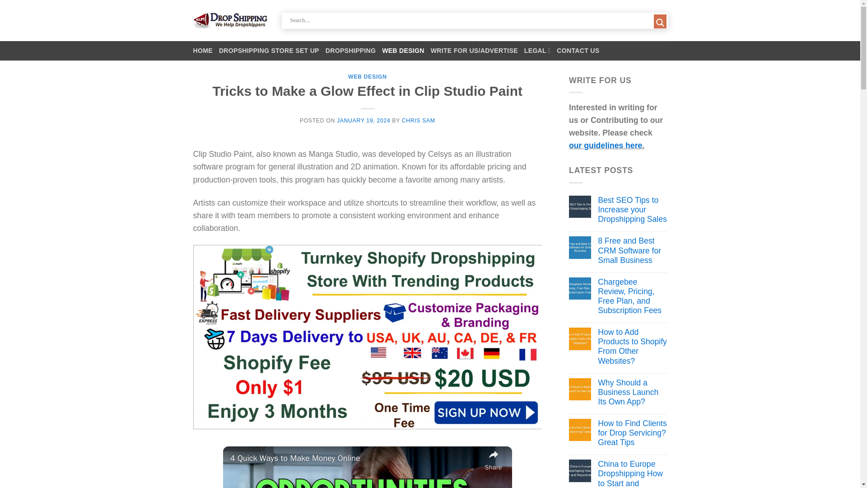 The height and width of the screenshot is (488, 867). What do you see at coordinates (203, 51) in the screenshot?
I see `HOME` at bounding box center [203, 51].